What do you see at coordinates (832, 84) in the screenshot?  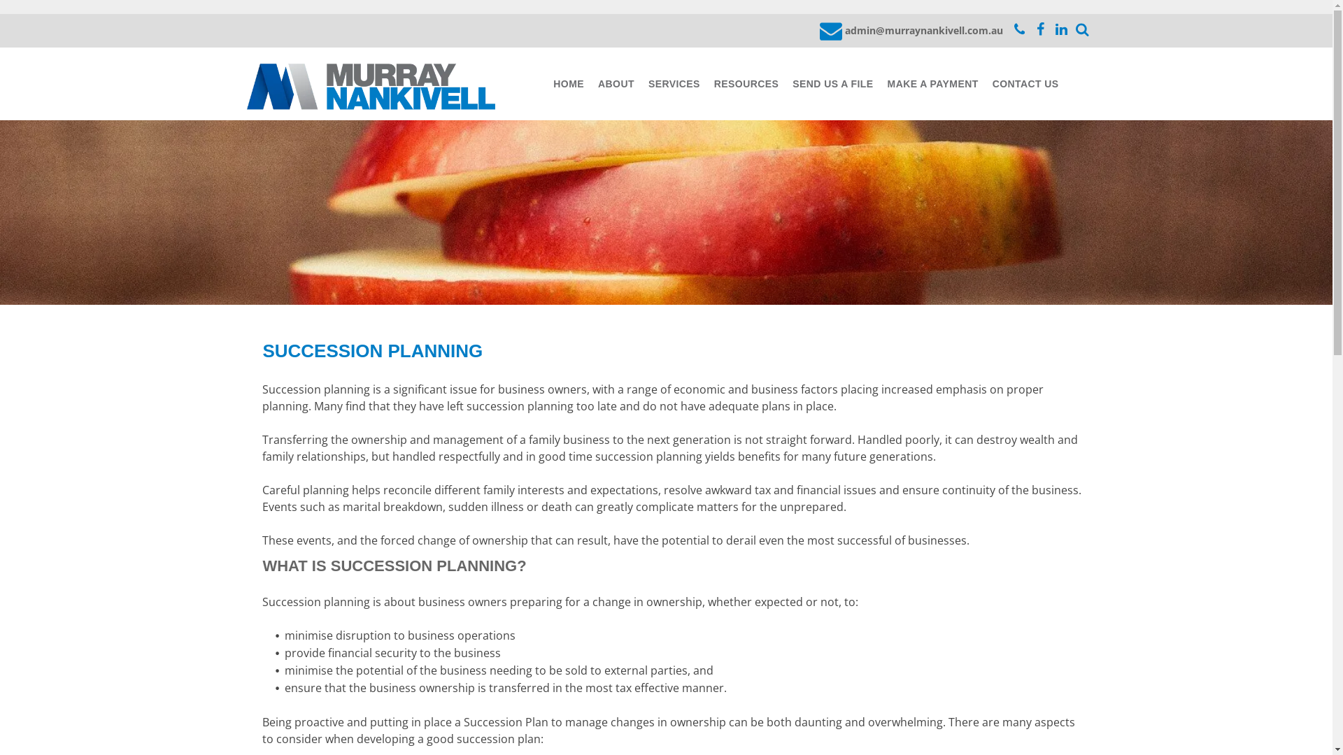 I see `SEND US A FILE` at bounding box center [832, 84].